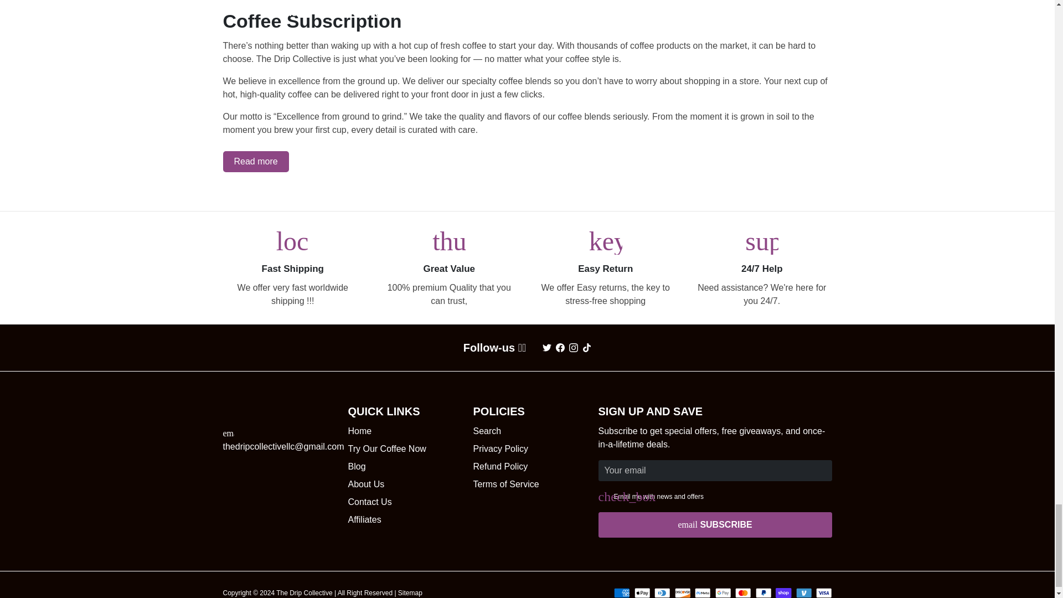 Image resolution: width=1063 pixels, height=598 pixels. I want to click on Google Pay, so click(723, 592).